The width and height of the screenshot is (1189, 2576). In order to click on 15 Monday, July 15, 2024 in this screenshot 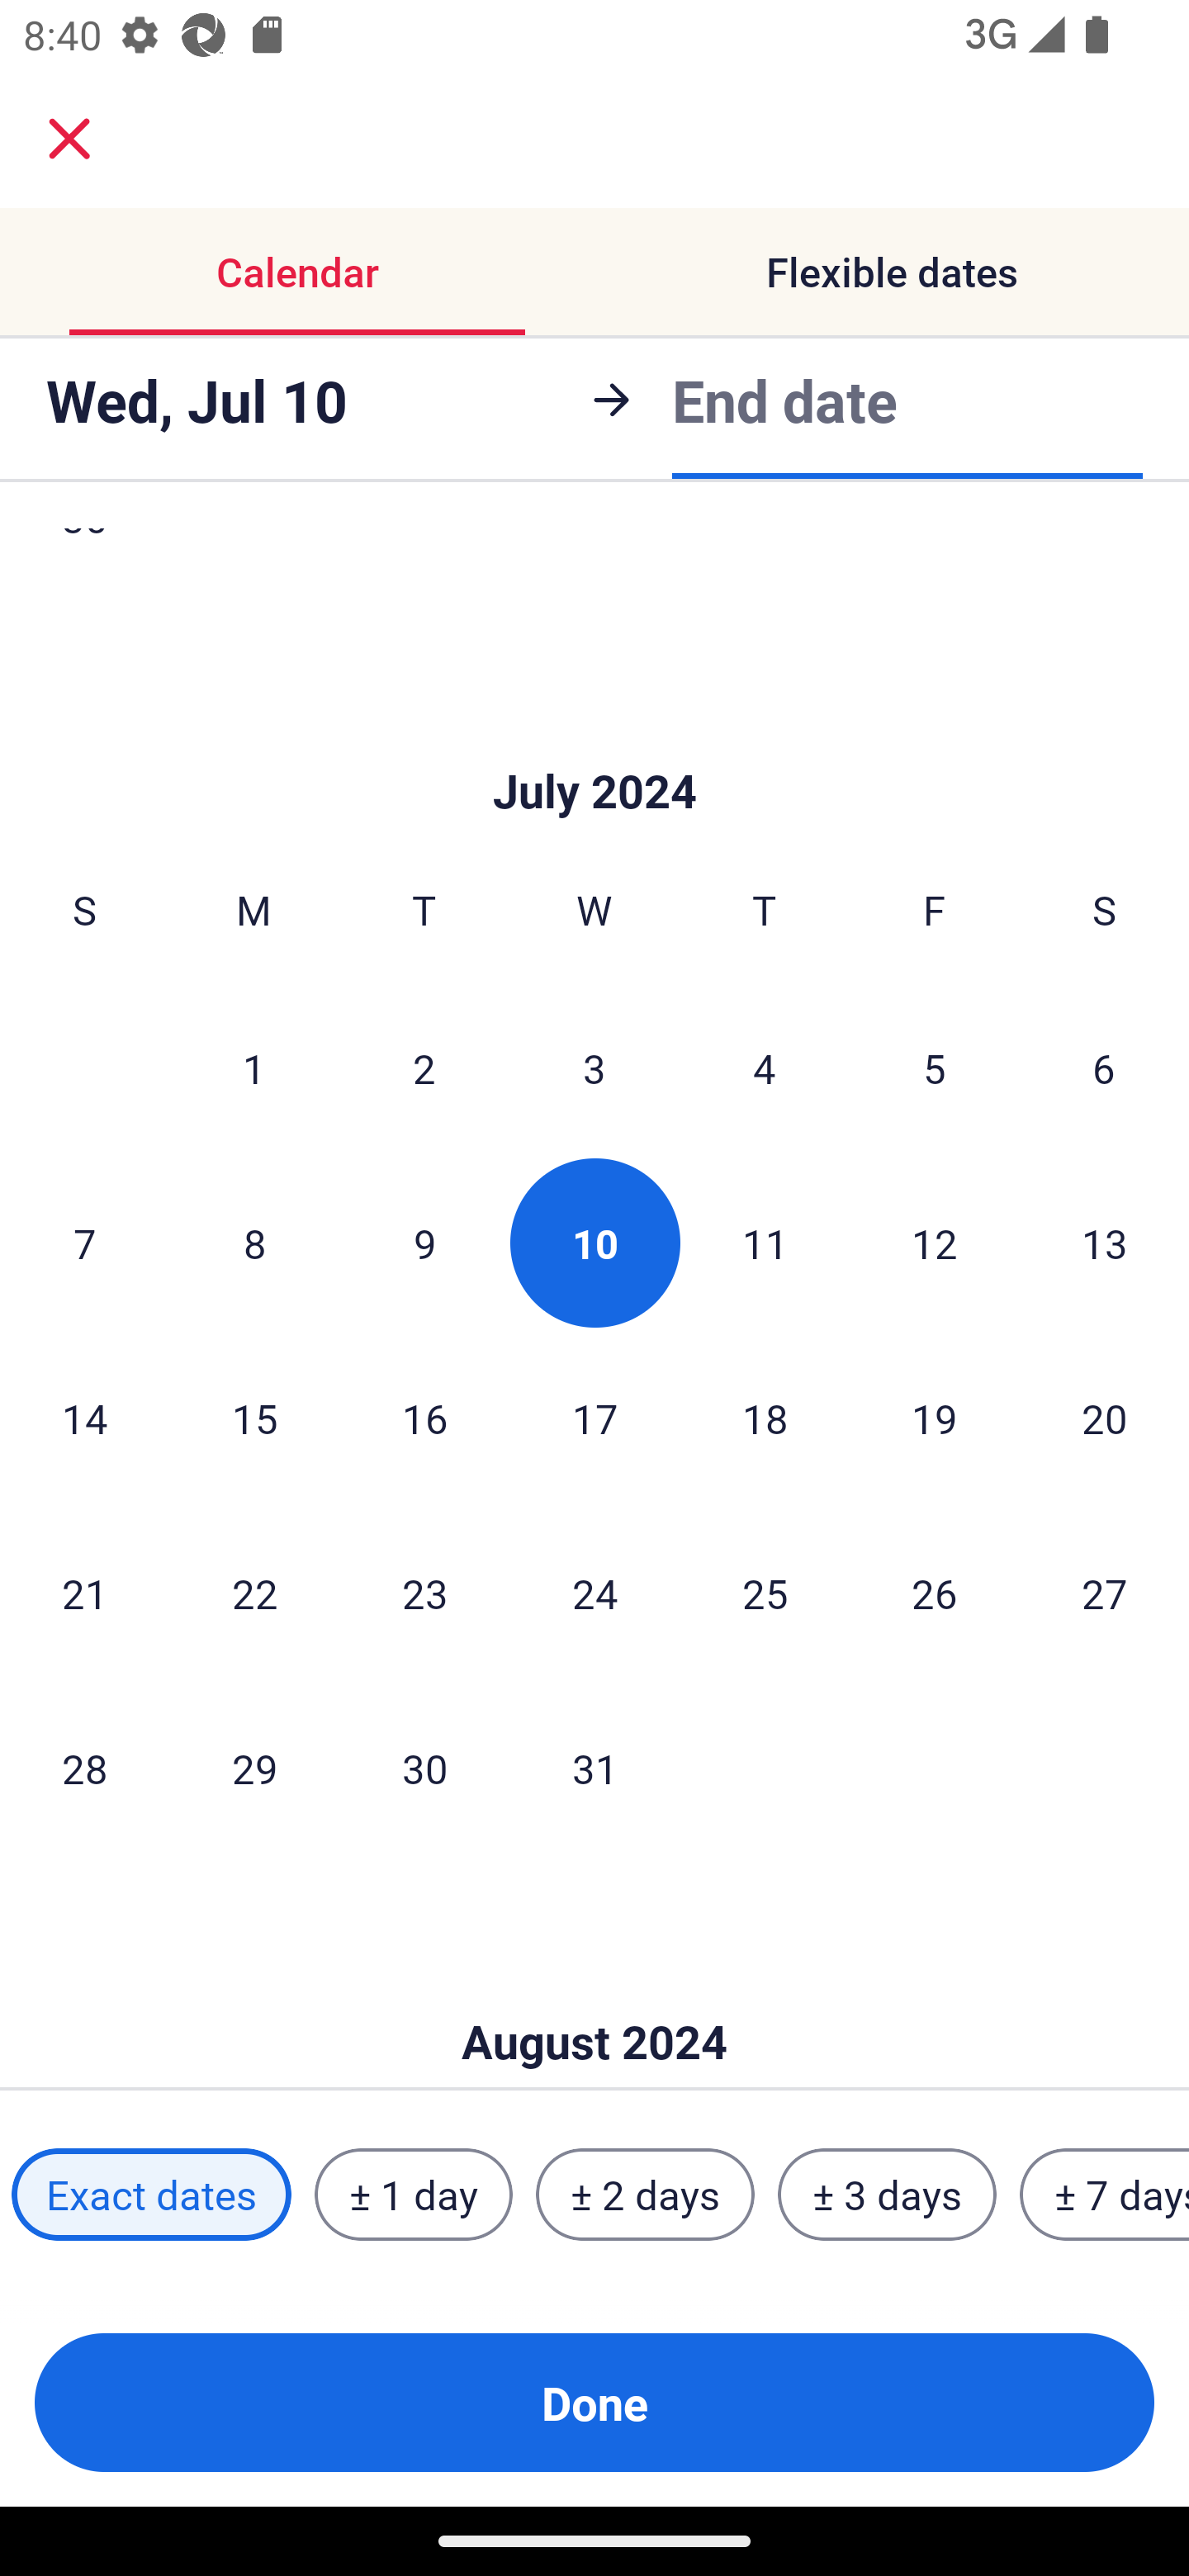, I will do `click(254, 1418)`.